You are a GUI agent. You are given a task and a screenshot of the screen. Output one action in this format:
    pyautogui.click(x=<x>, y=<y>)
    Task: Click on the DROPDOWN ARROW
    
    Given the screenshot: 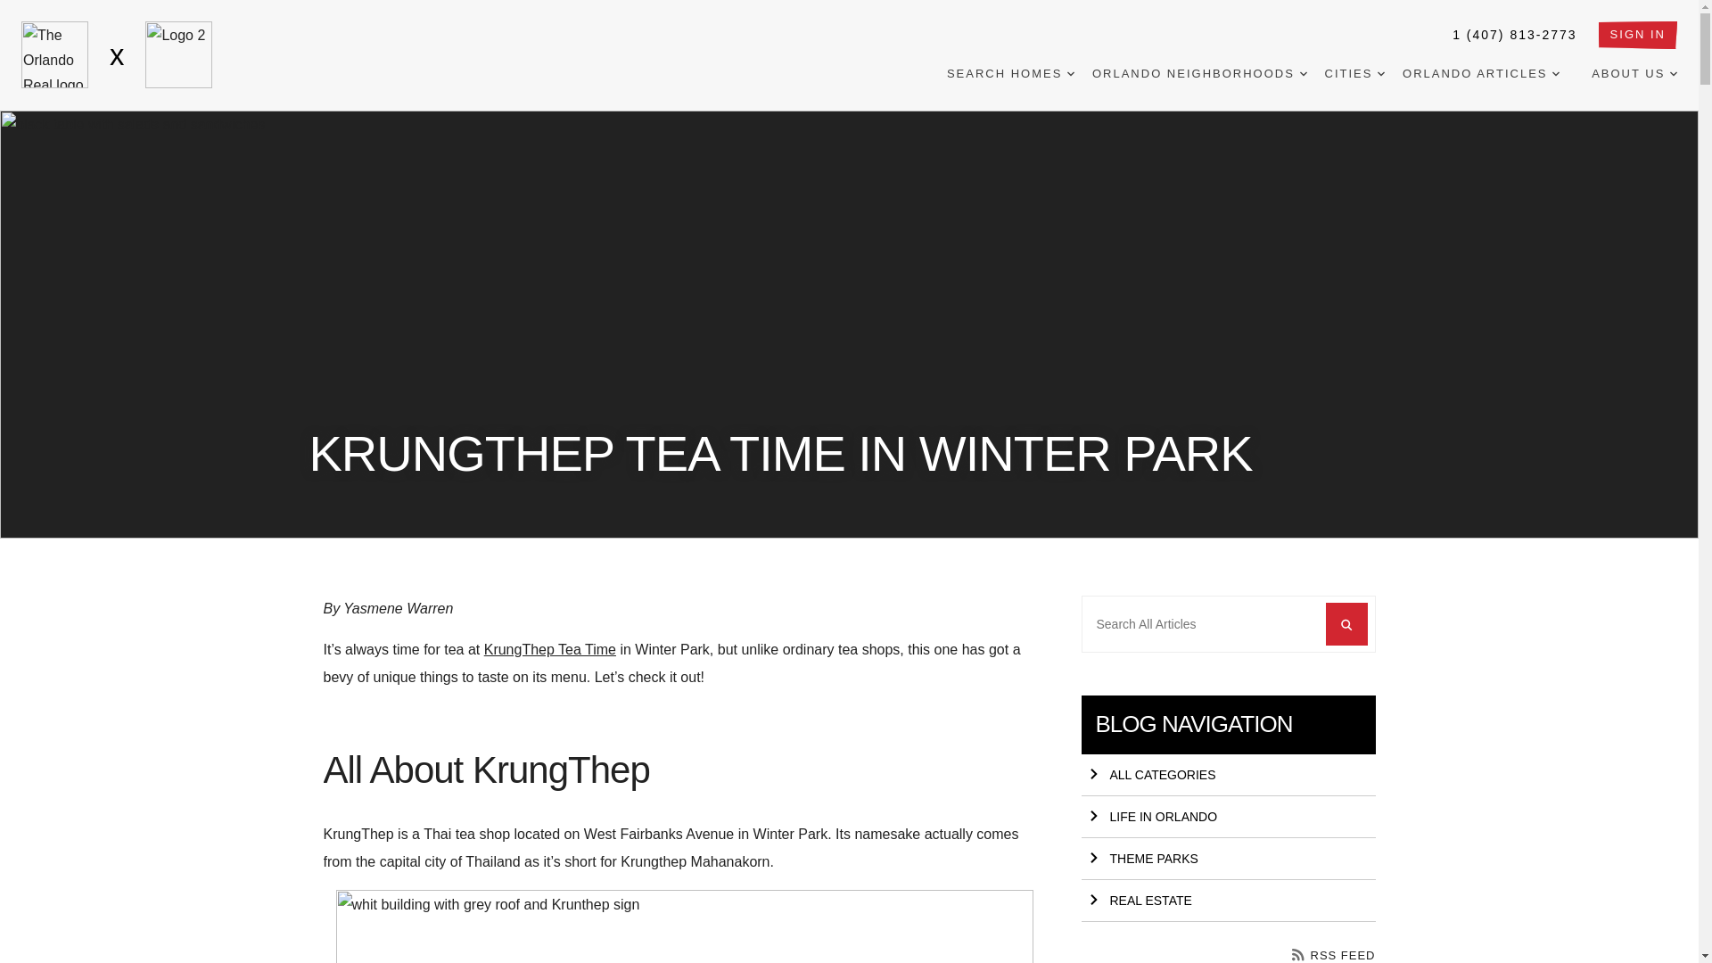 What is the action you would take?
    pyautogui.click(x=1304, y=73)
    